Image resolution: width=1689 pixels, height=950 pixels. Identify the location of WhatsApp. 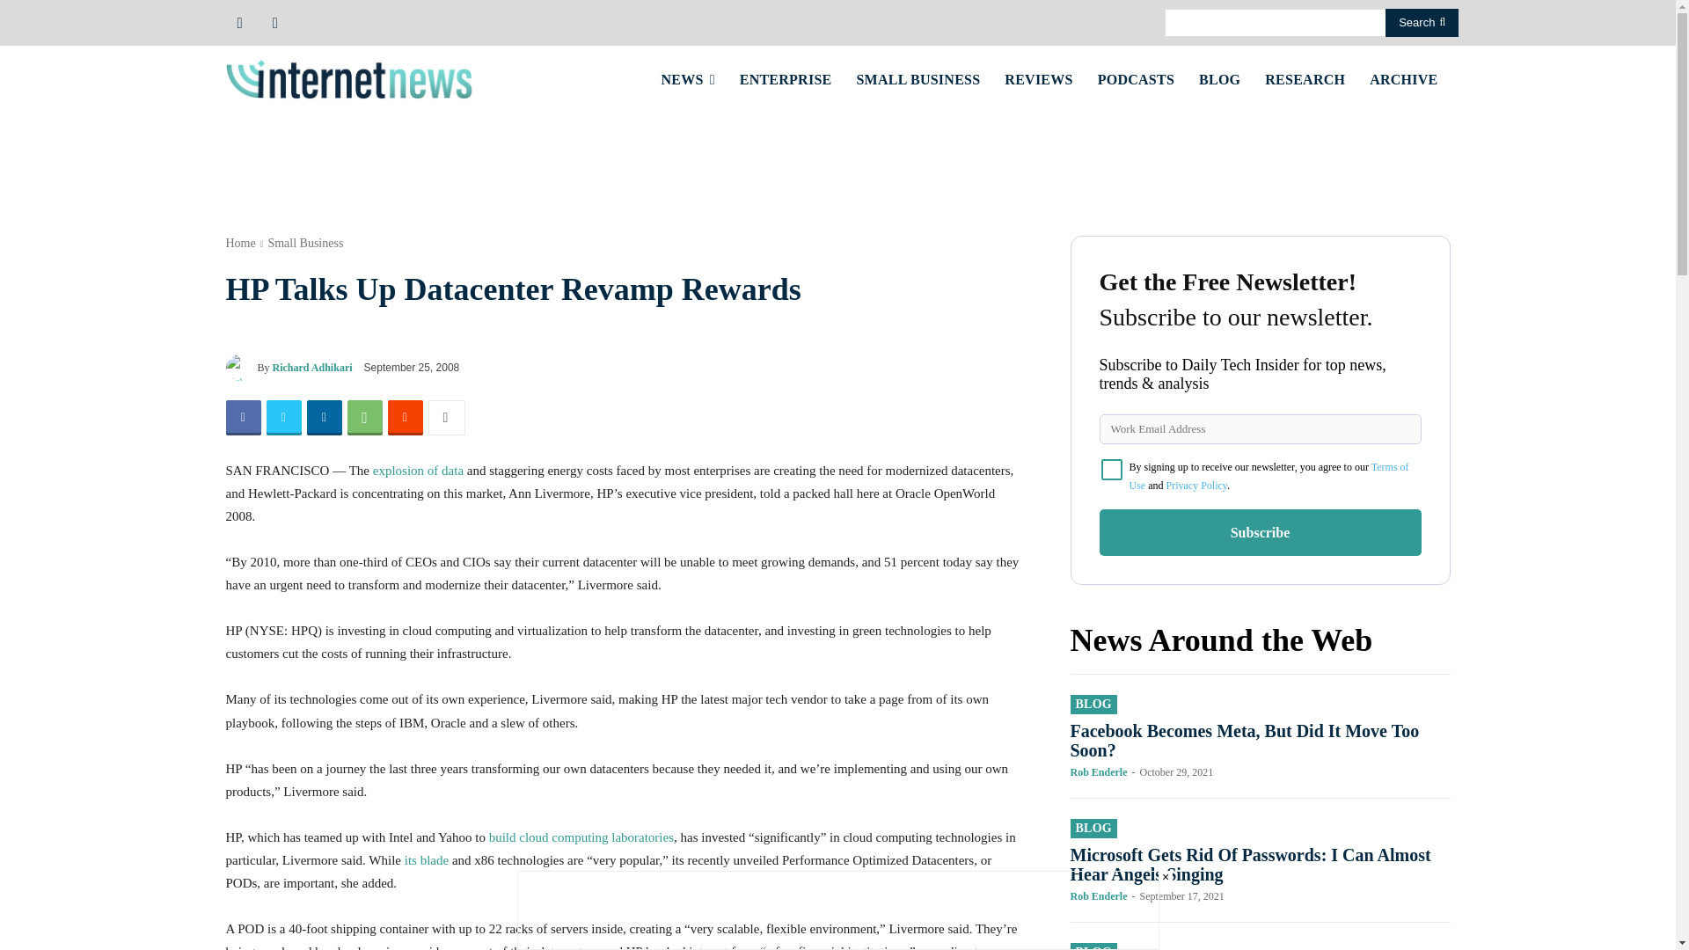
(363, 417).